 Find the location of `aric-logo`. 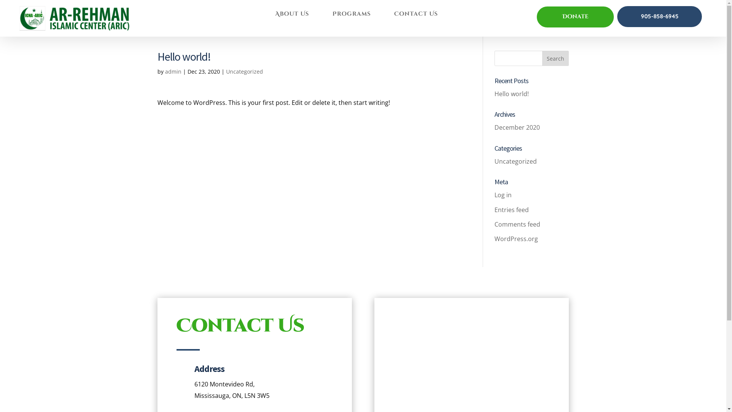

aric-logo is located at coordinates (77, 18).